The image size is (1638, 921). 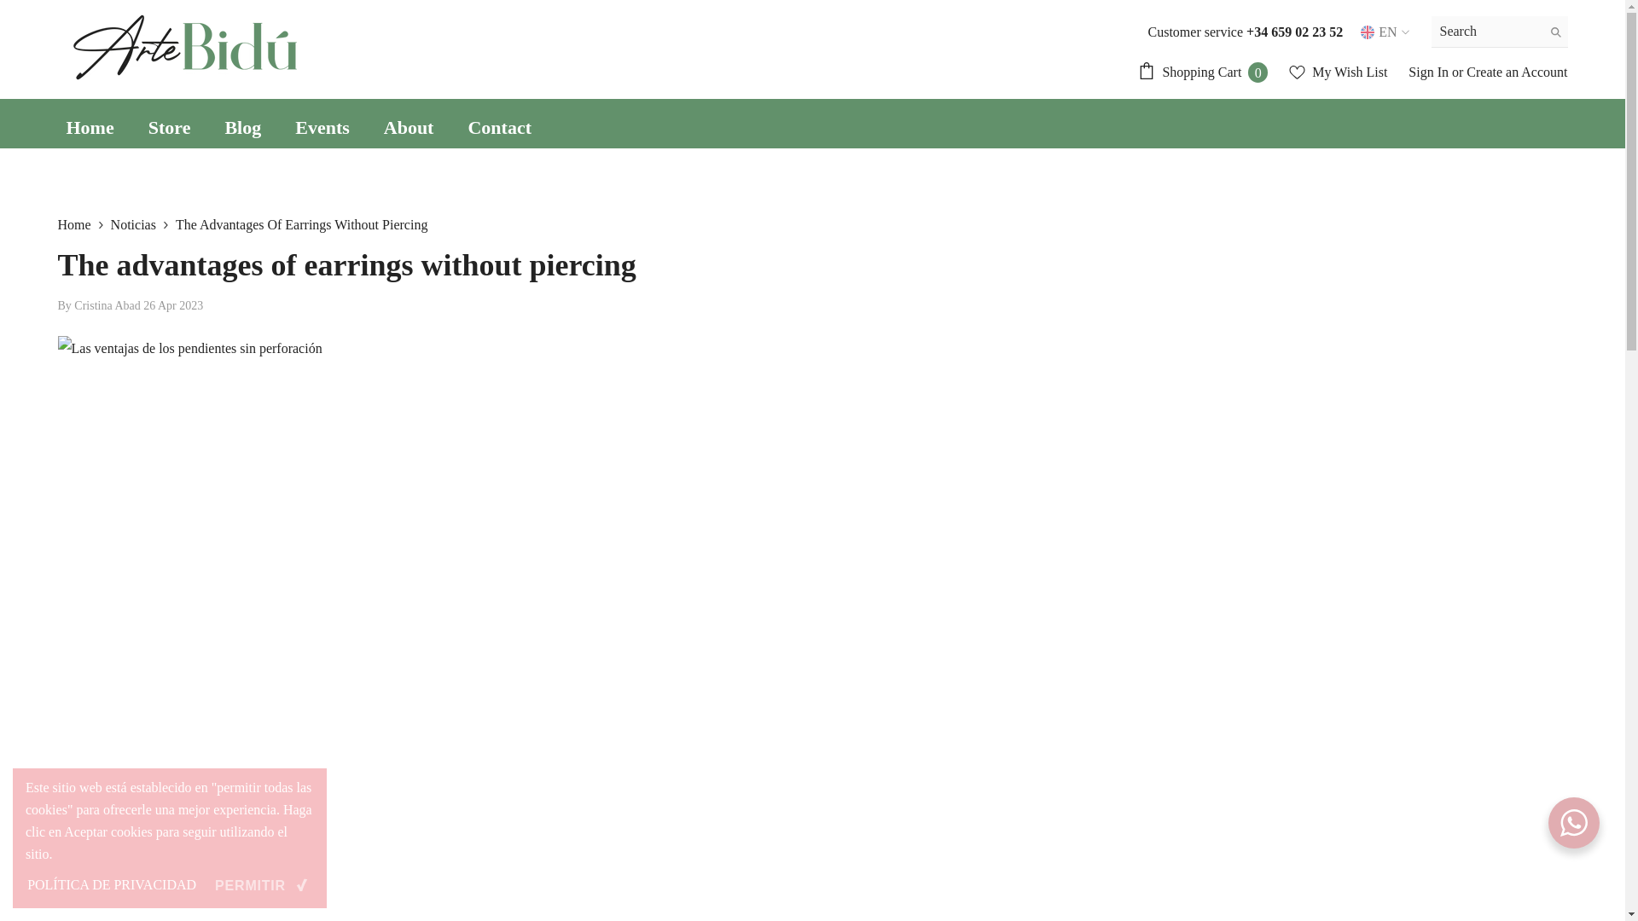 I want to click on Create an Account, so click(x=1517, y=72).